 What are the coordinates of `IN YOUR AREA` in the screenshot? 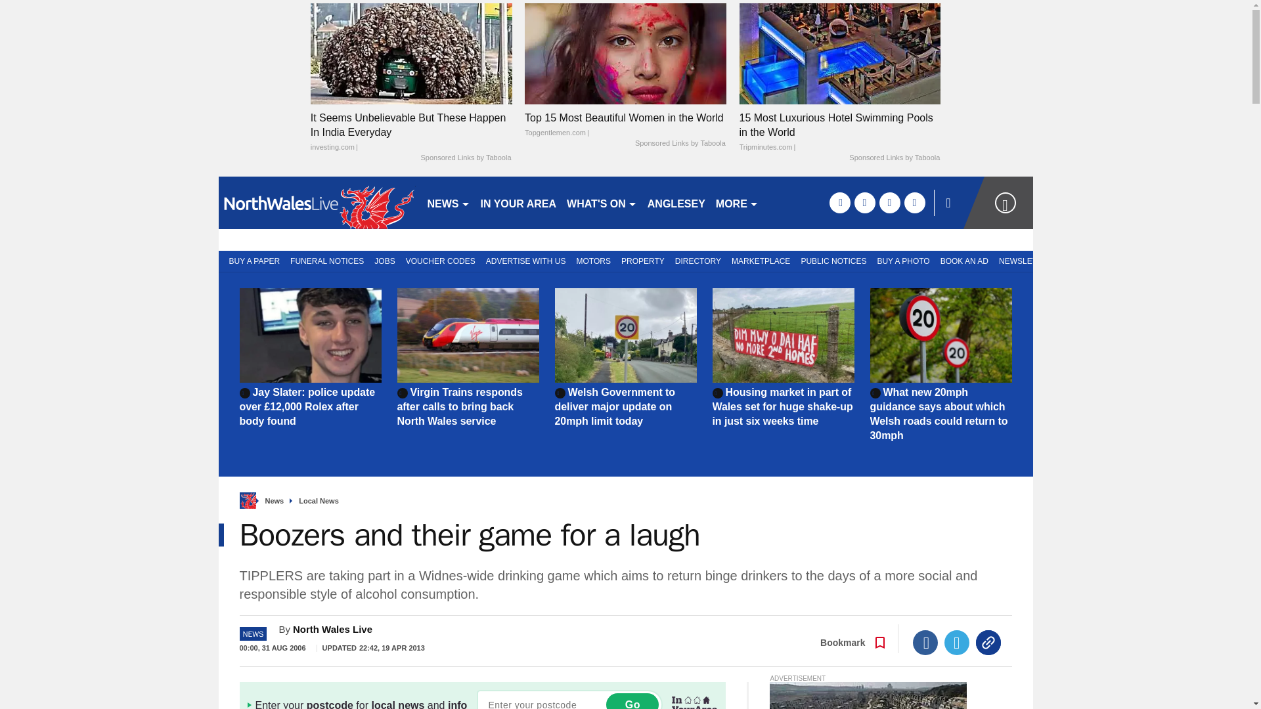 It's located at (519, 202).